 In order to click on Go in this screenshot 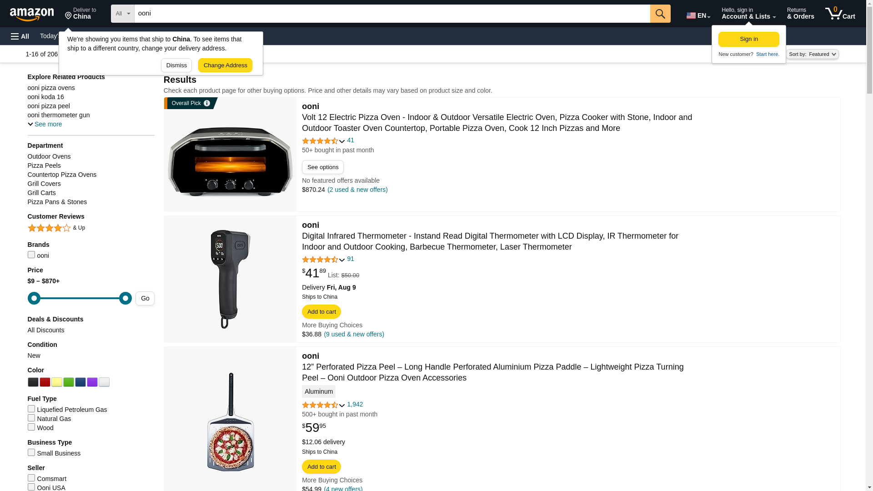, I will do `click(697, 14)`.